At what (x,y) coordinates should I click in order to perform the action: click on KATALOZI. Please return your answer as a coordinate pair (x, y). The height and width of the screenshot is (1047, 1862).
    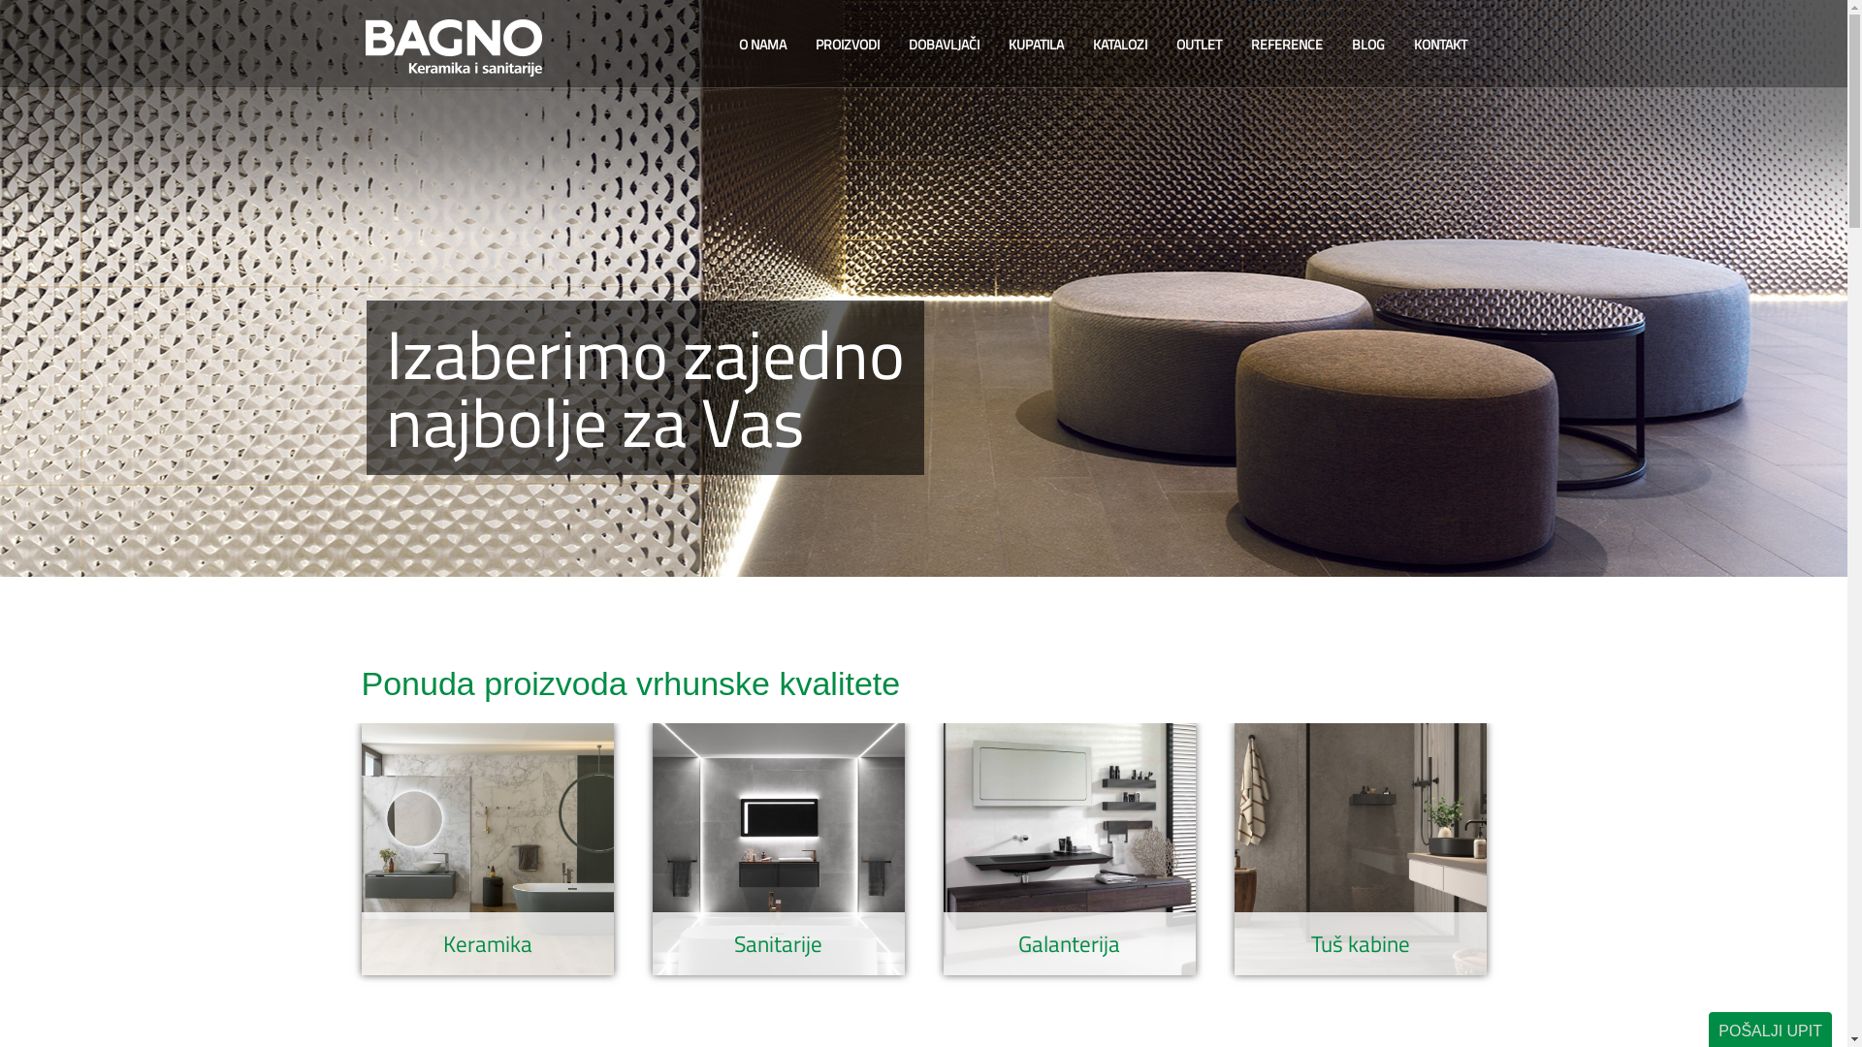
    Looking at the image, I should click on (1120, 45).